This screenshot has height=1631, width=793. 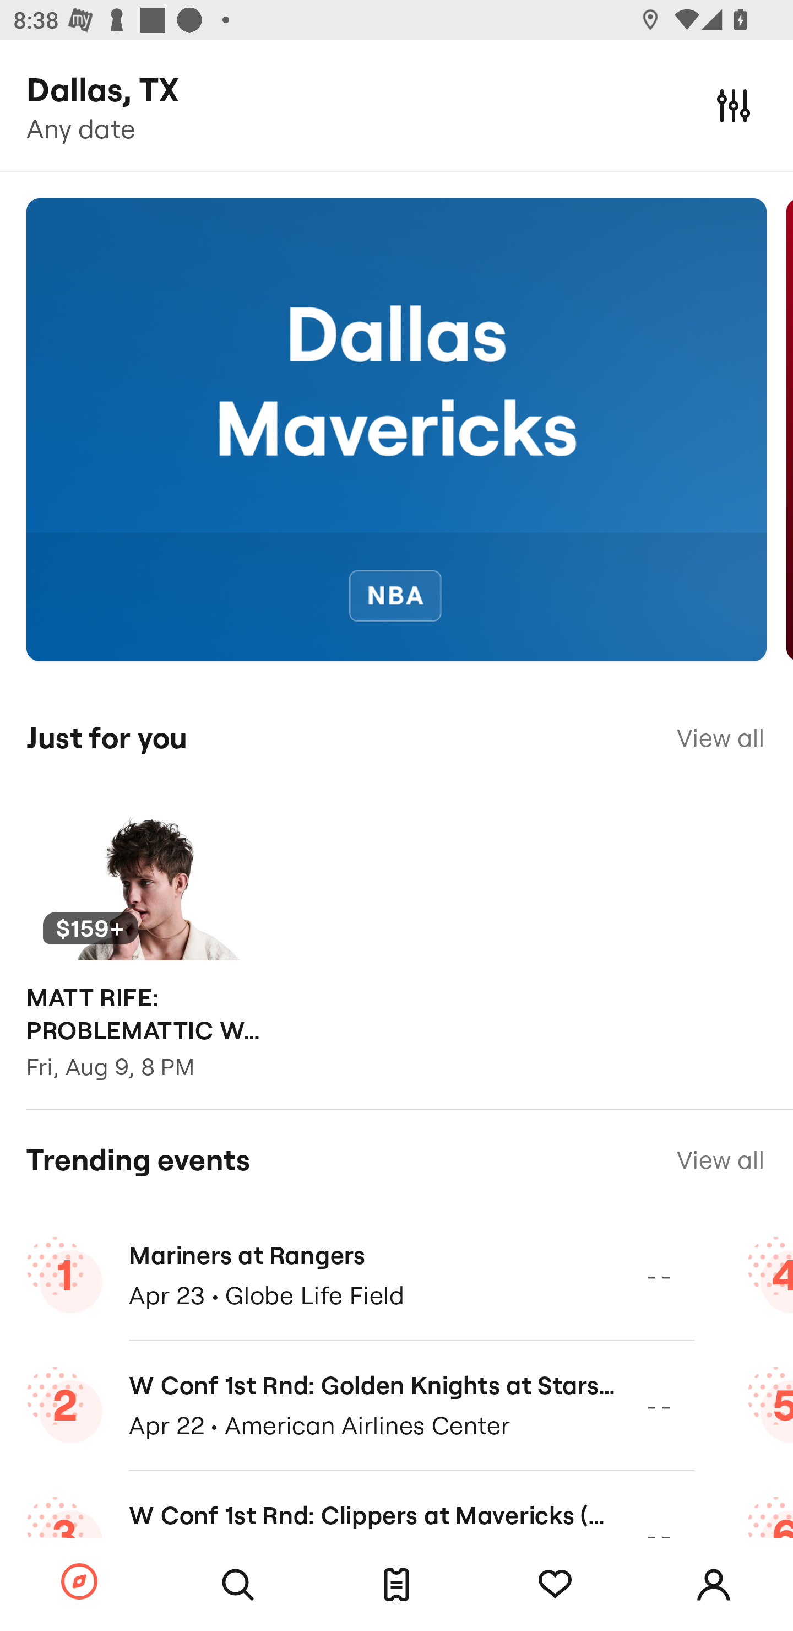 I want to click on Filters, so click(x=734, y=105).